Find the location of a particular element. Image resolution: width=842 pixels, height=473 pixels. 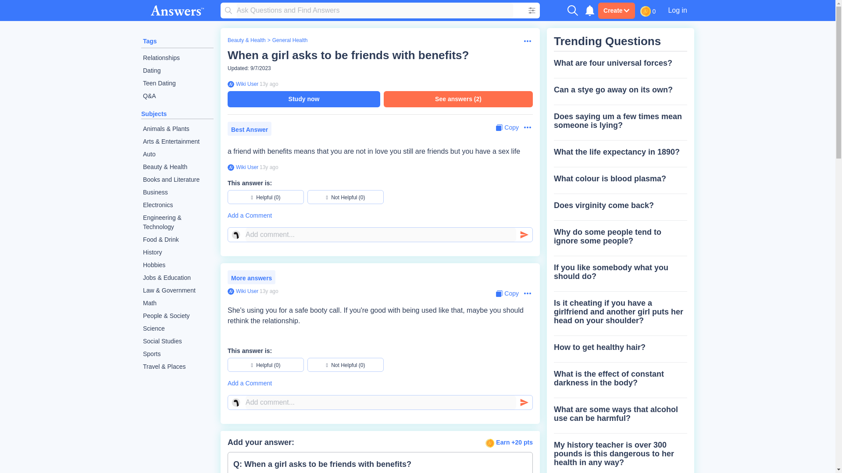

Log in is located at coordinates (677, 10).